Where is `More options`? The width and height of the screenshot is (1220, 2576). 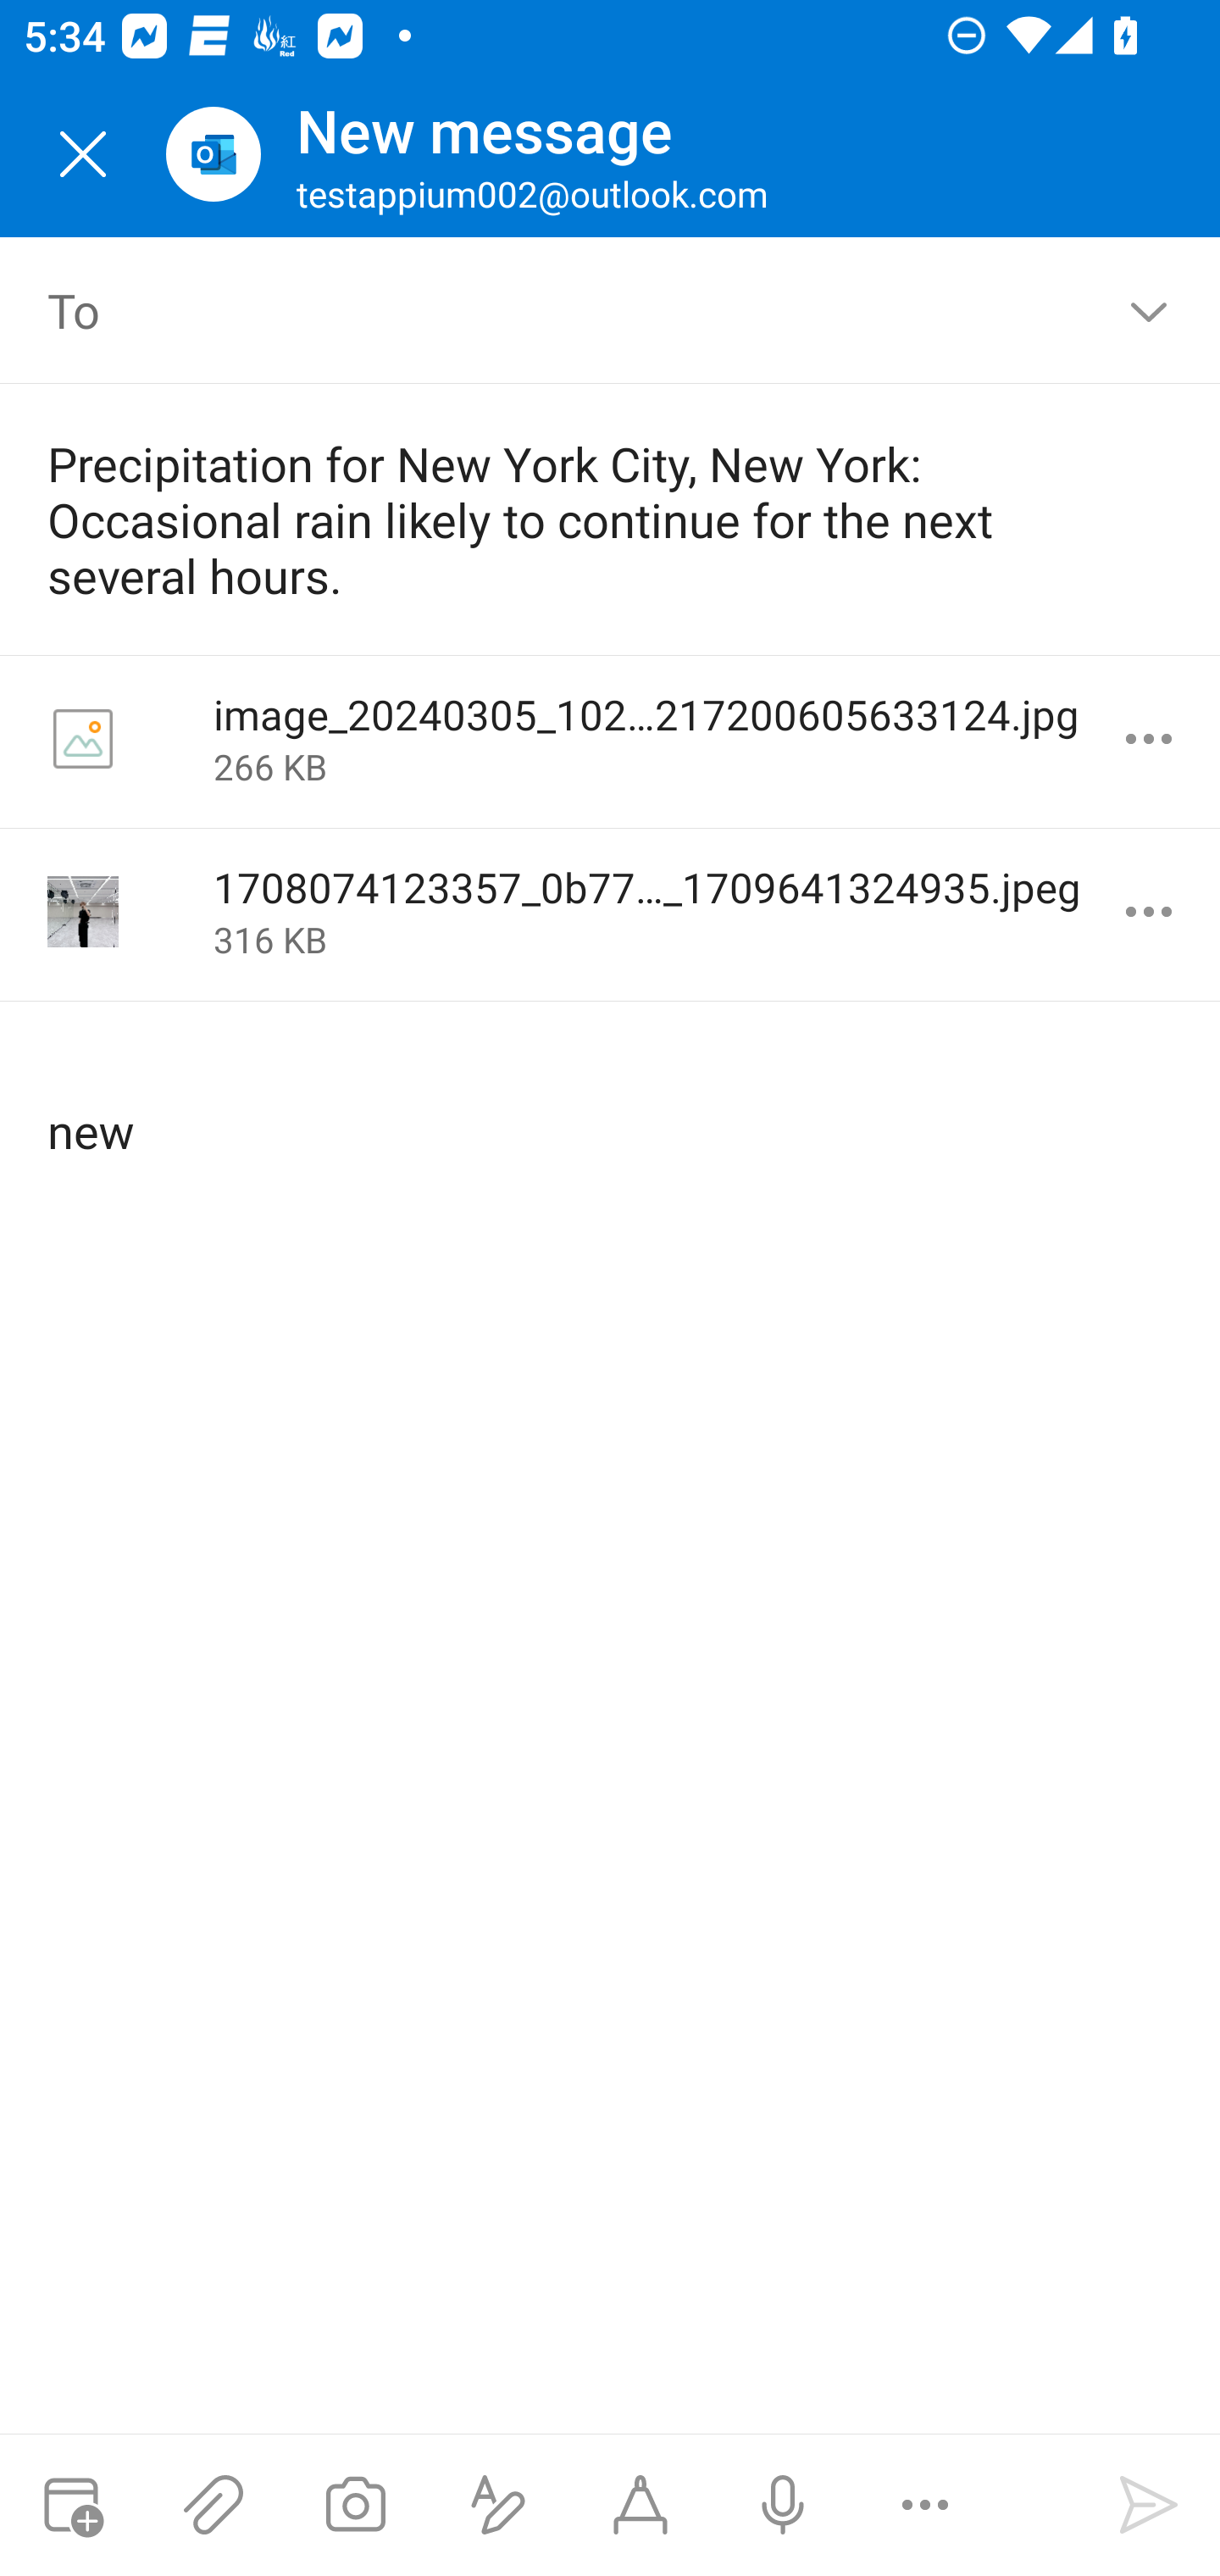
More options is located at coordinates (1149, 739).